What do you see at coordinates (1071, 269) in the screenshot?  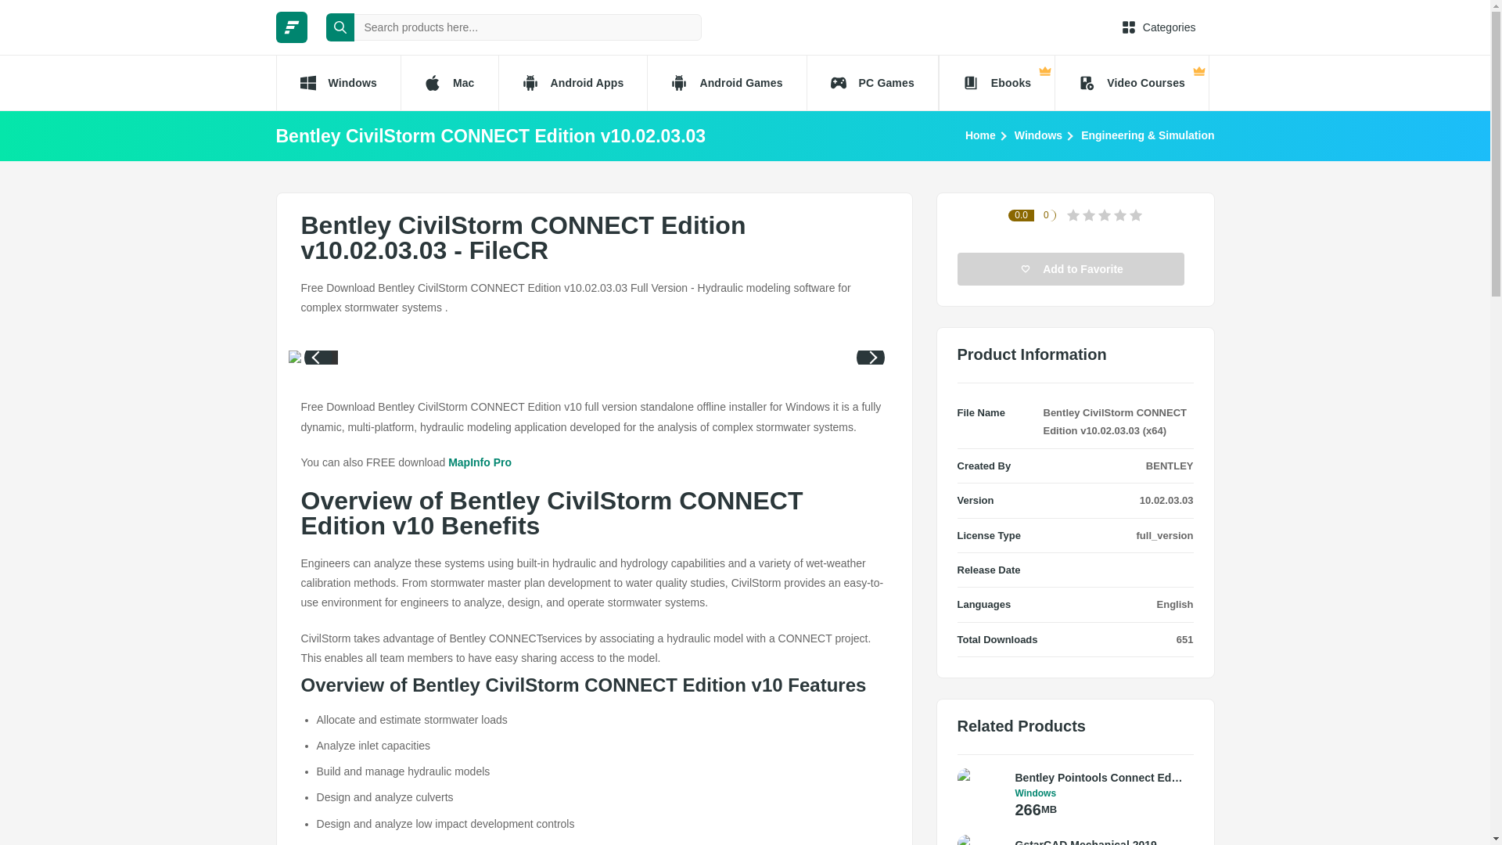 I see `Add to Favorite` at bounding box center [1071, 269].